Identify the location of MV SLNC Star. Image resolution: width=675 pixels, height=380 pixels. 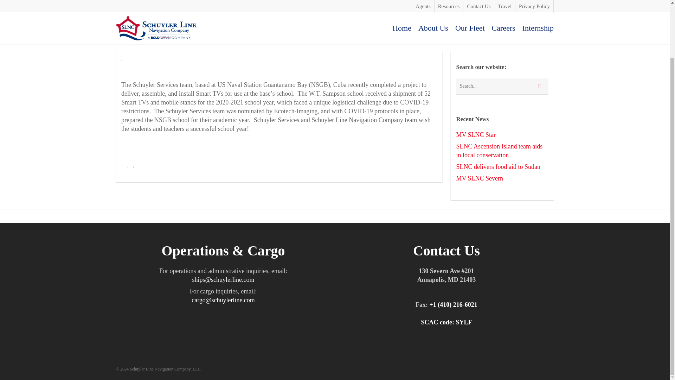
(502, 135).